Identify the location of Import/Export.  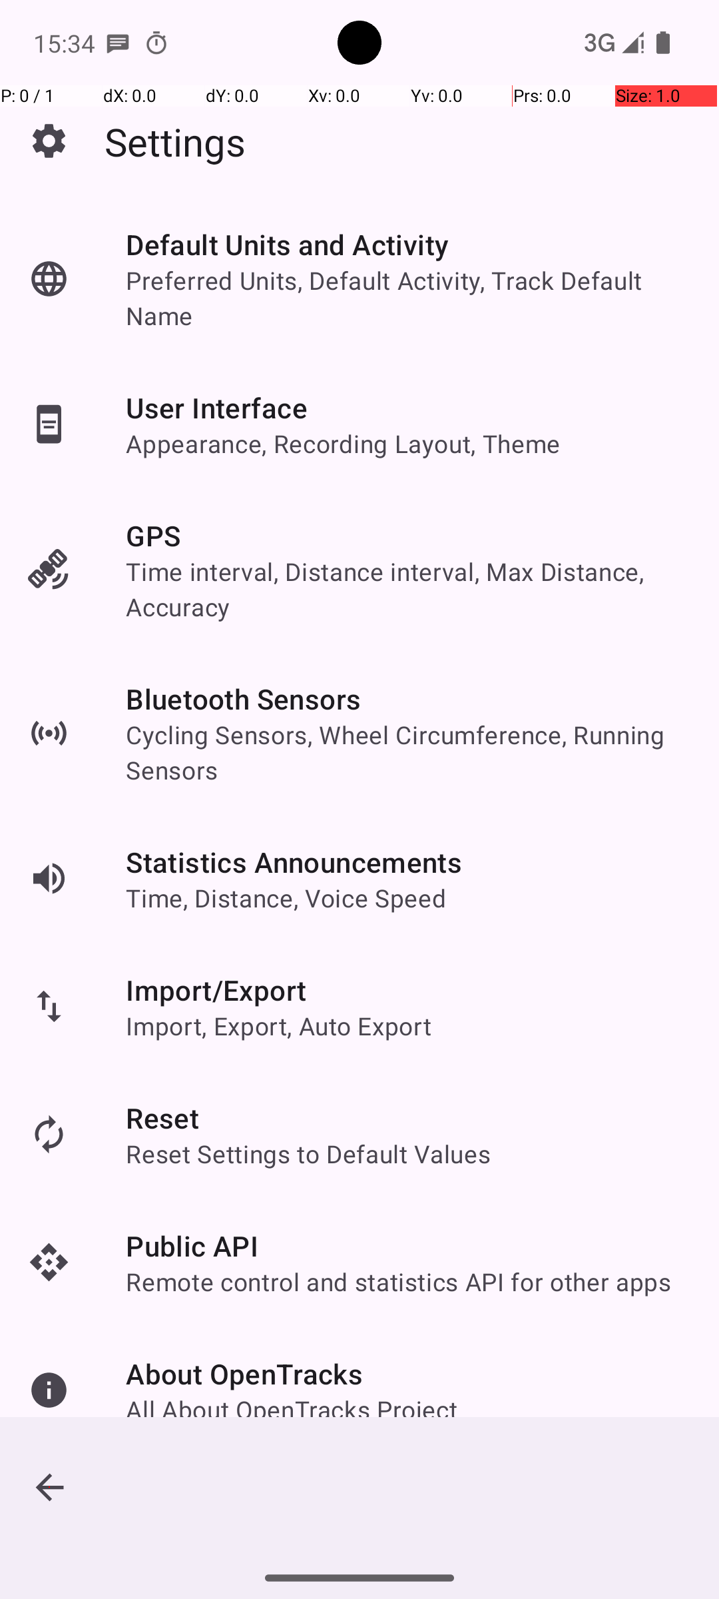
(216, 990).